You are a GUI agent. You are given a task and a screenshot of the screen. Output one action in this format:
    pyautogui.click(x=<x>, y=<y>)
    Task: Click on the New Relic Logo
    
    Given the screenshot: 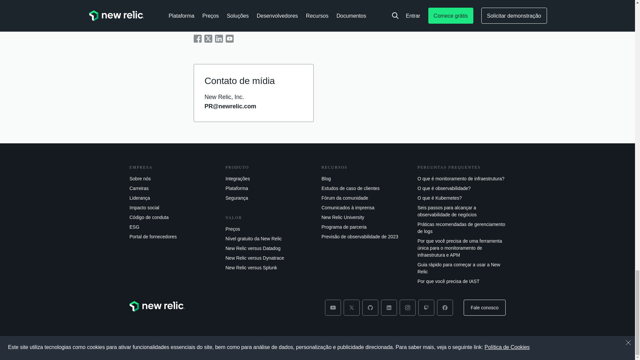 What is the action you would take?
    pyautogui.click(x=157, y=306)
    